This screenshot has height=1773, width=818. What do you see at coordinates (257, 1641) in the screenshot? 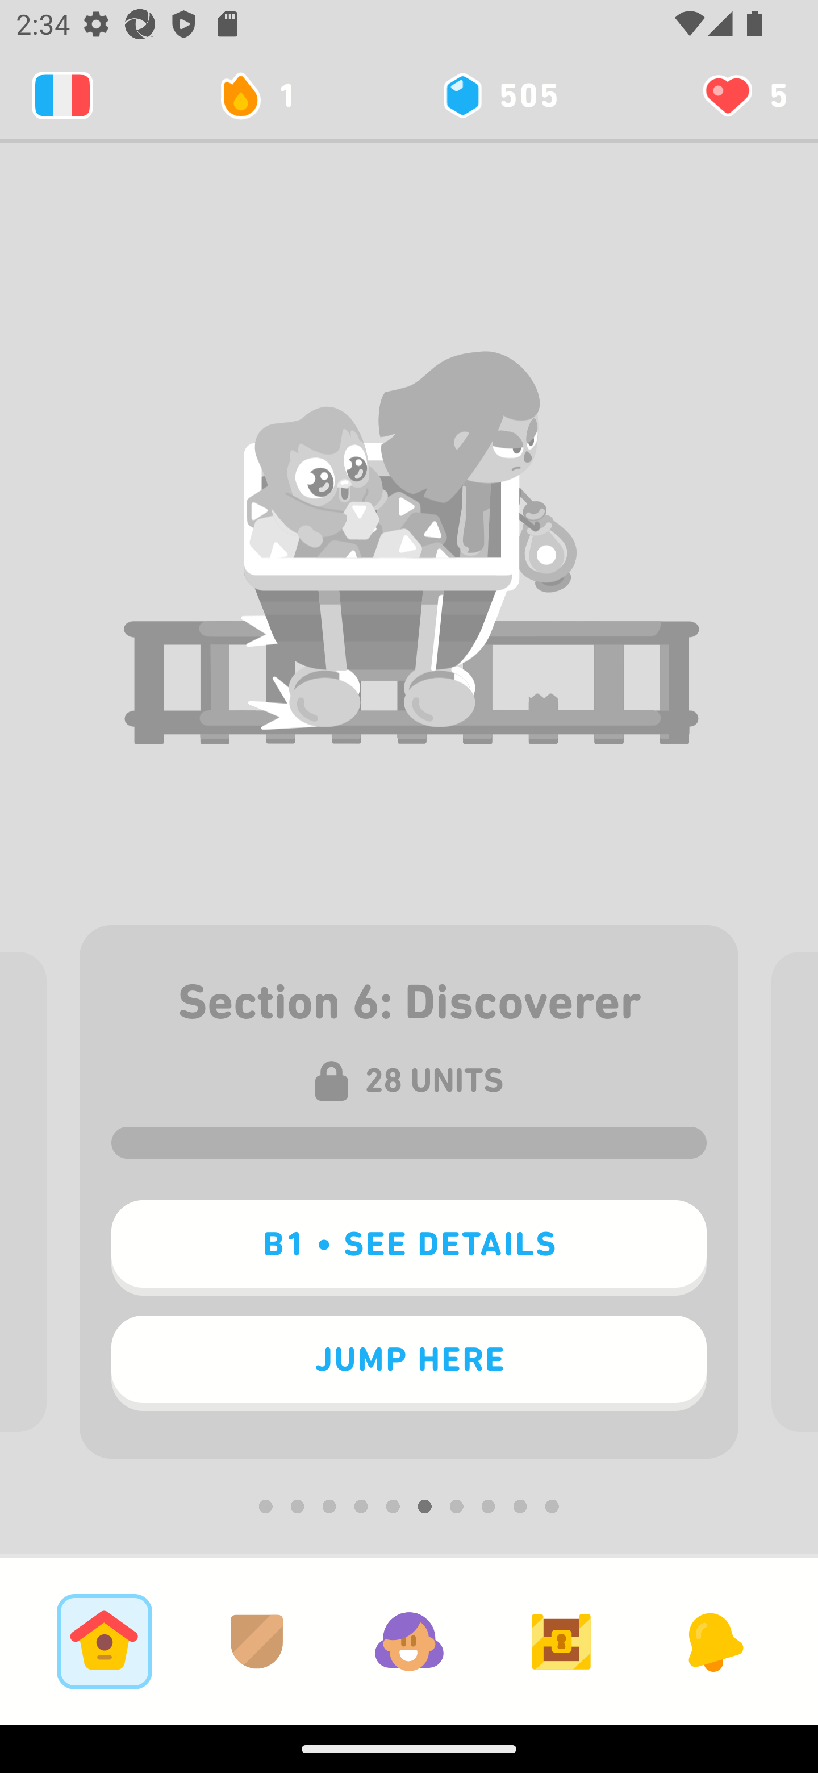
I see `Leagues Tab` at bounding box center [257, 1641].